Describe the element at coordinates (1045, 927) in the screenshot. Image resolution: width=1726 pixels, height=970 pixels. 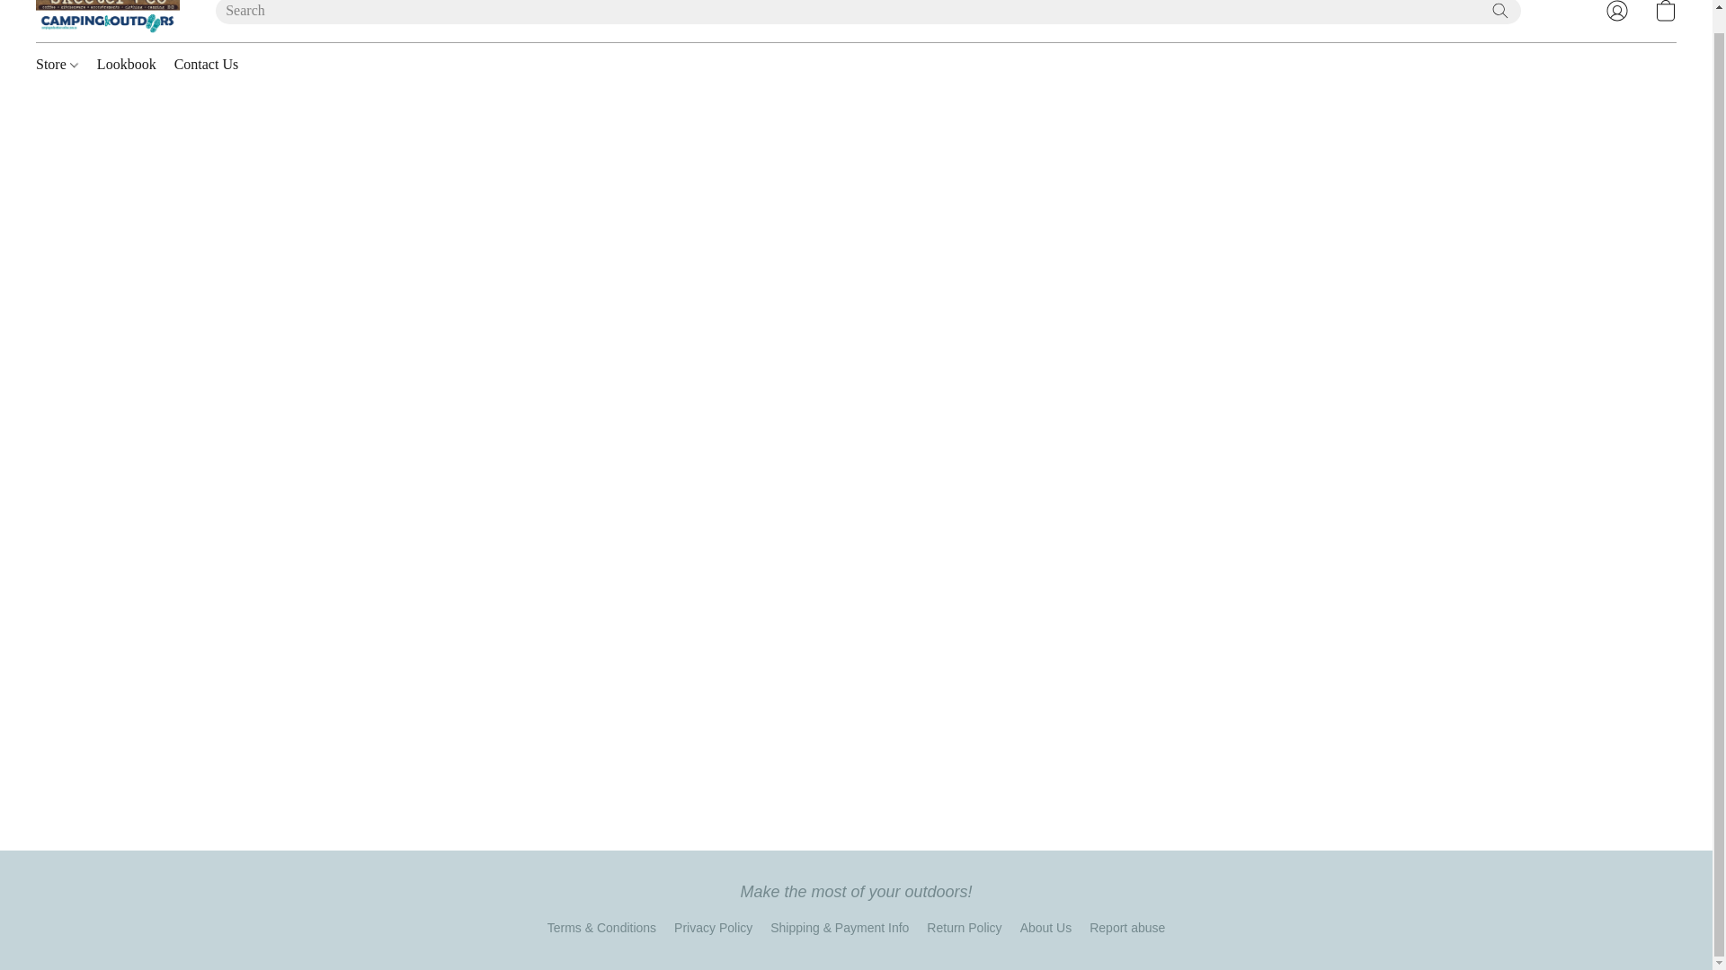
I see `About Us` at that location.